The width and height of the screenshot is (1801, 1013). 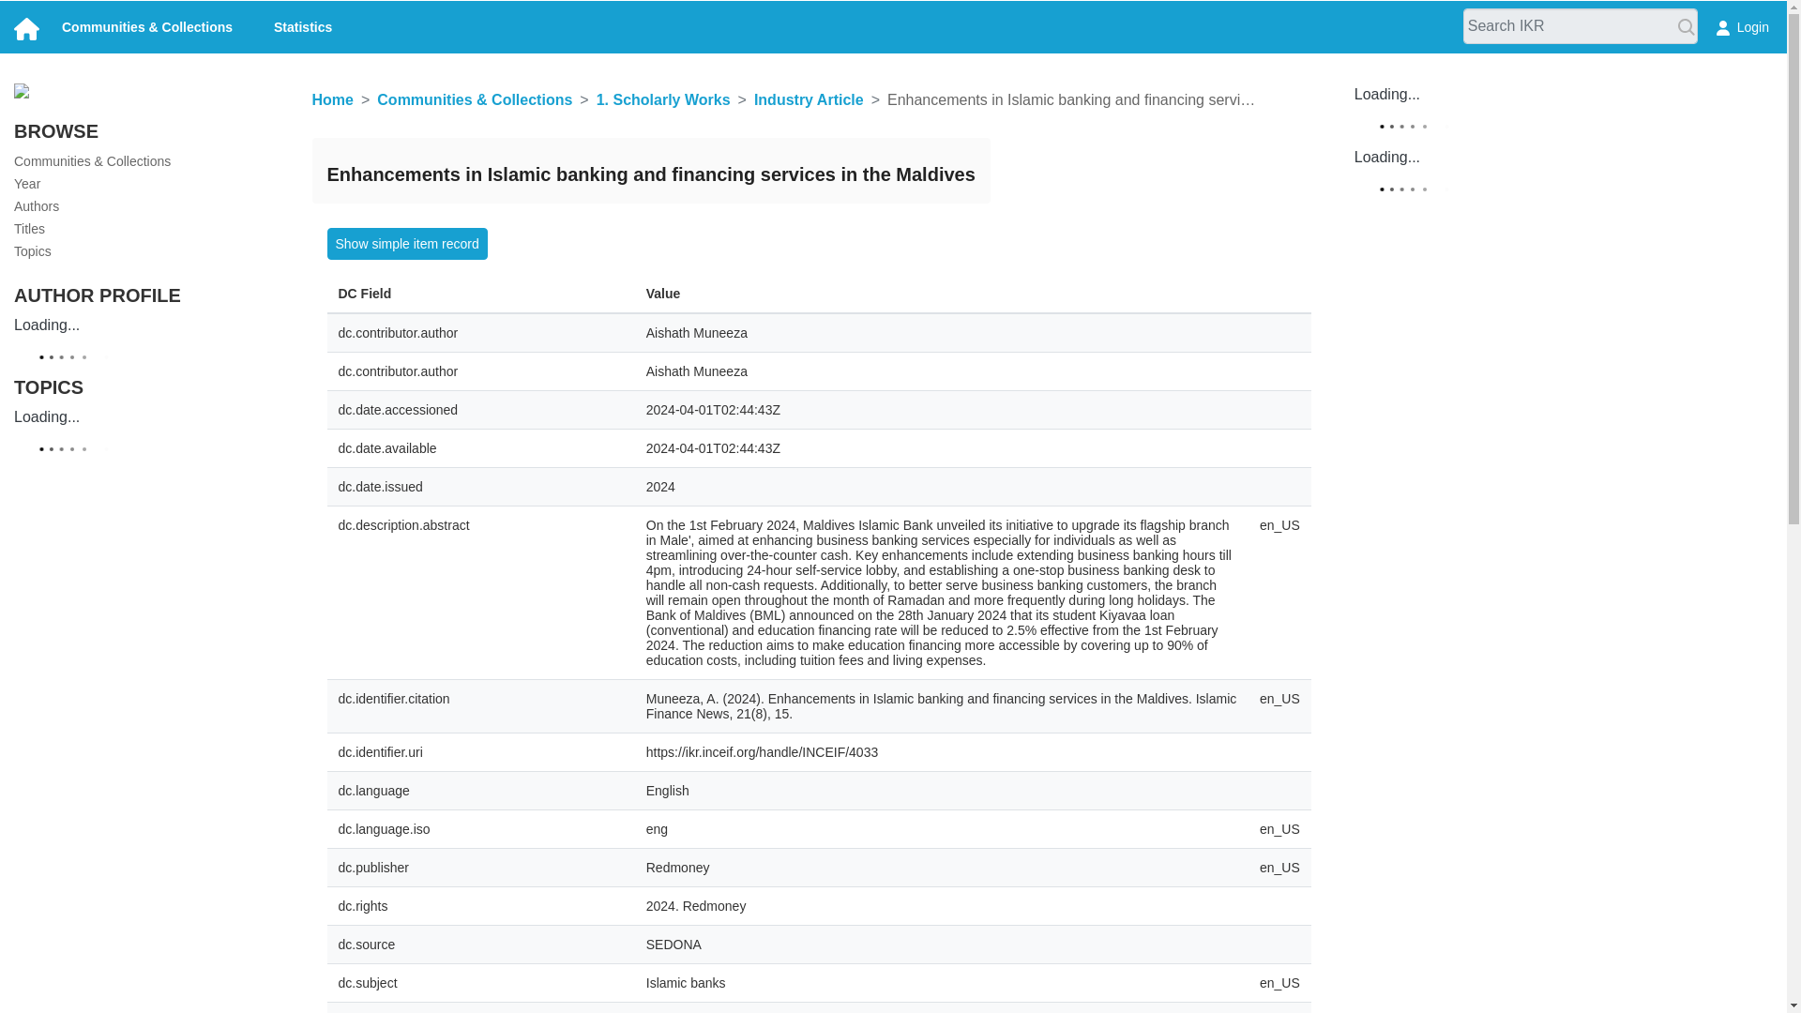 I want to click on AUTHOR PROFILE, so click(x=98, y=295).